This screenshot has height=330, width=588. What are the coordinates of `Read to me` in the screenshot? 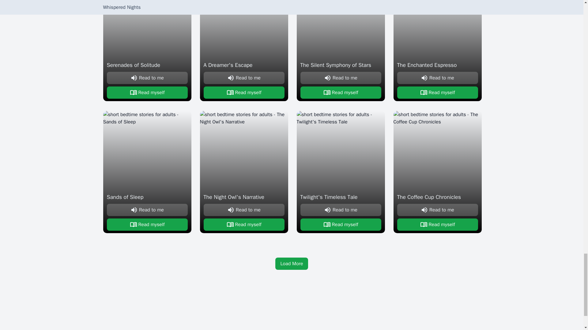 It's located at (437, 210).